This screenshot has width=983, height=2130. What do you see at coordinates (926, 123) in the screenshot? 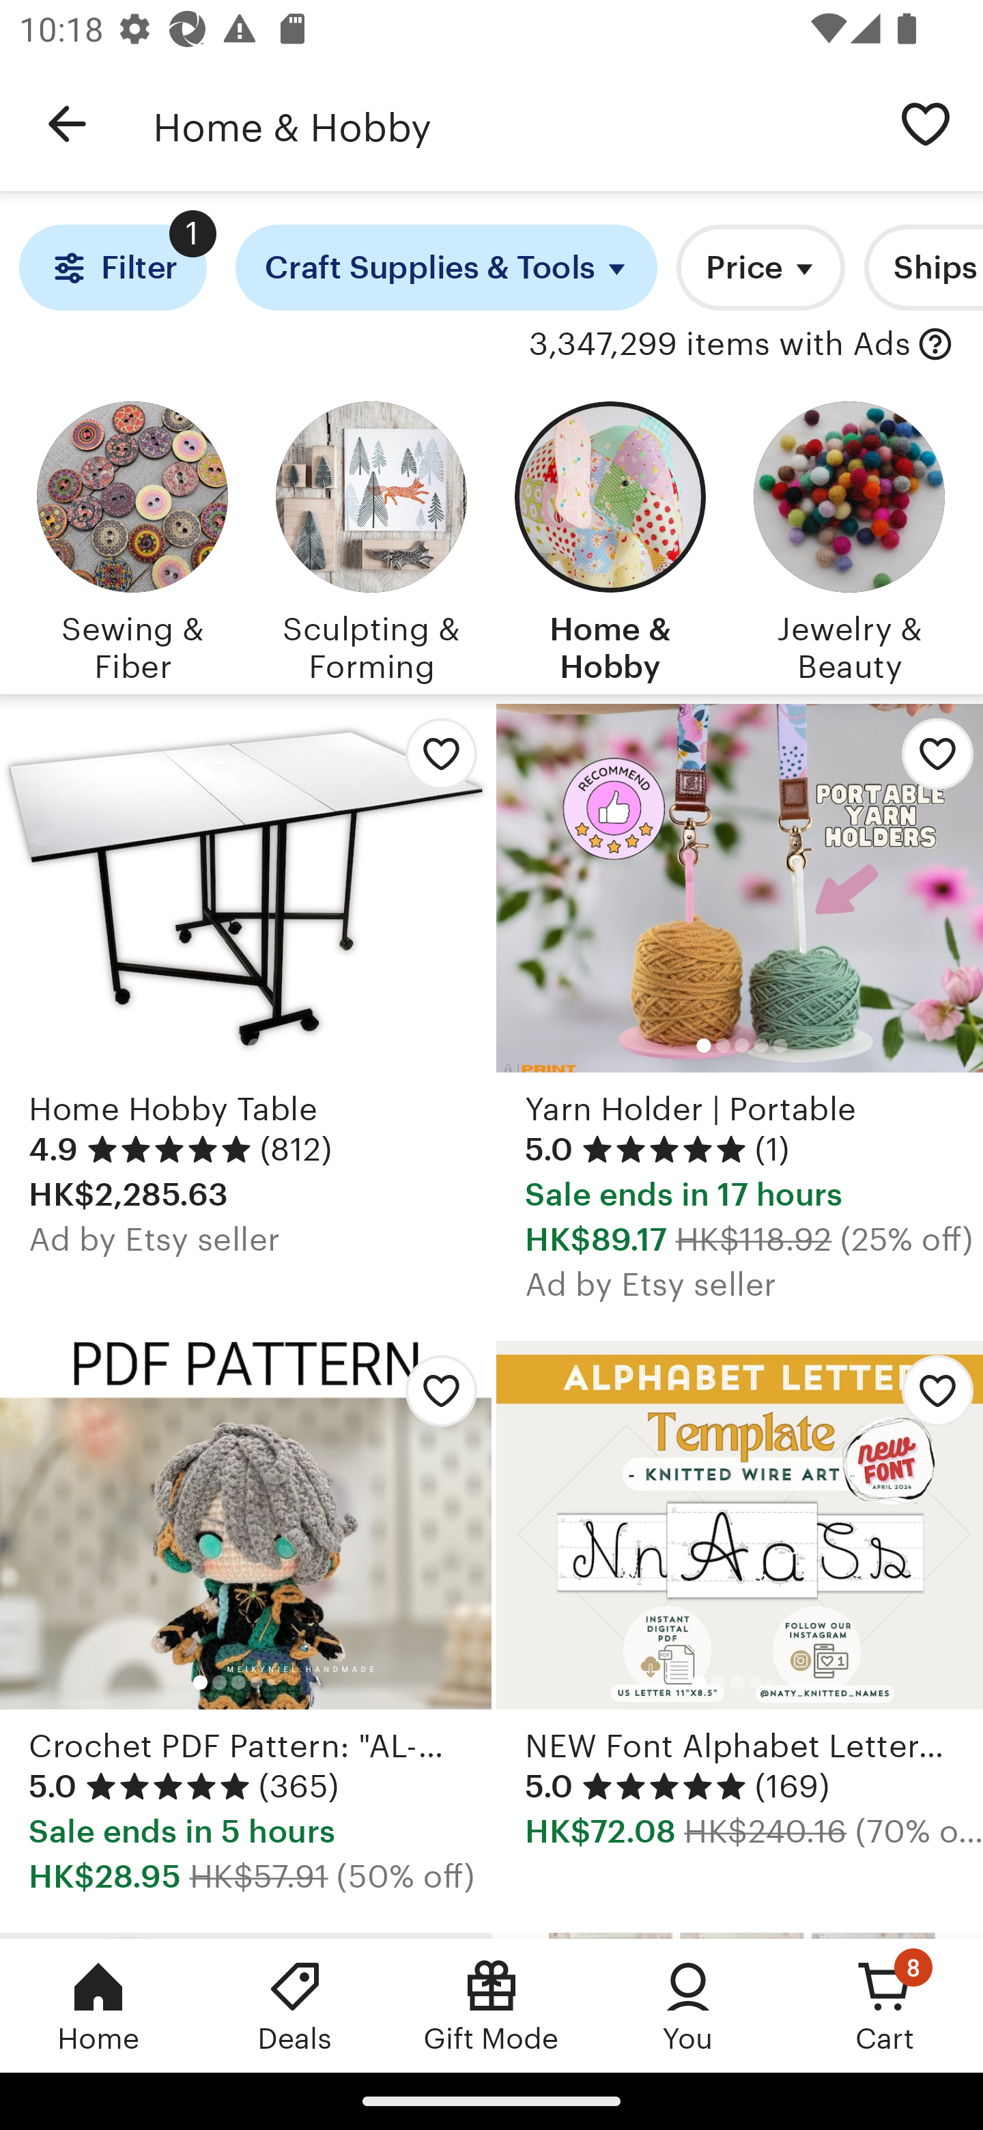
I see `Save search` at bounding box center [926, 123].